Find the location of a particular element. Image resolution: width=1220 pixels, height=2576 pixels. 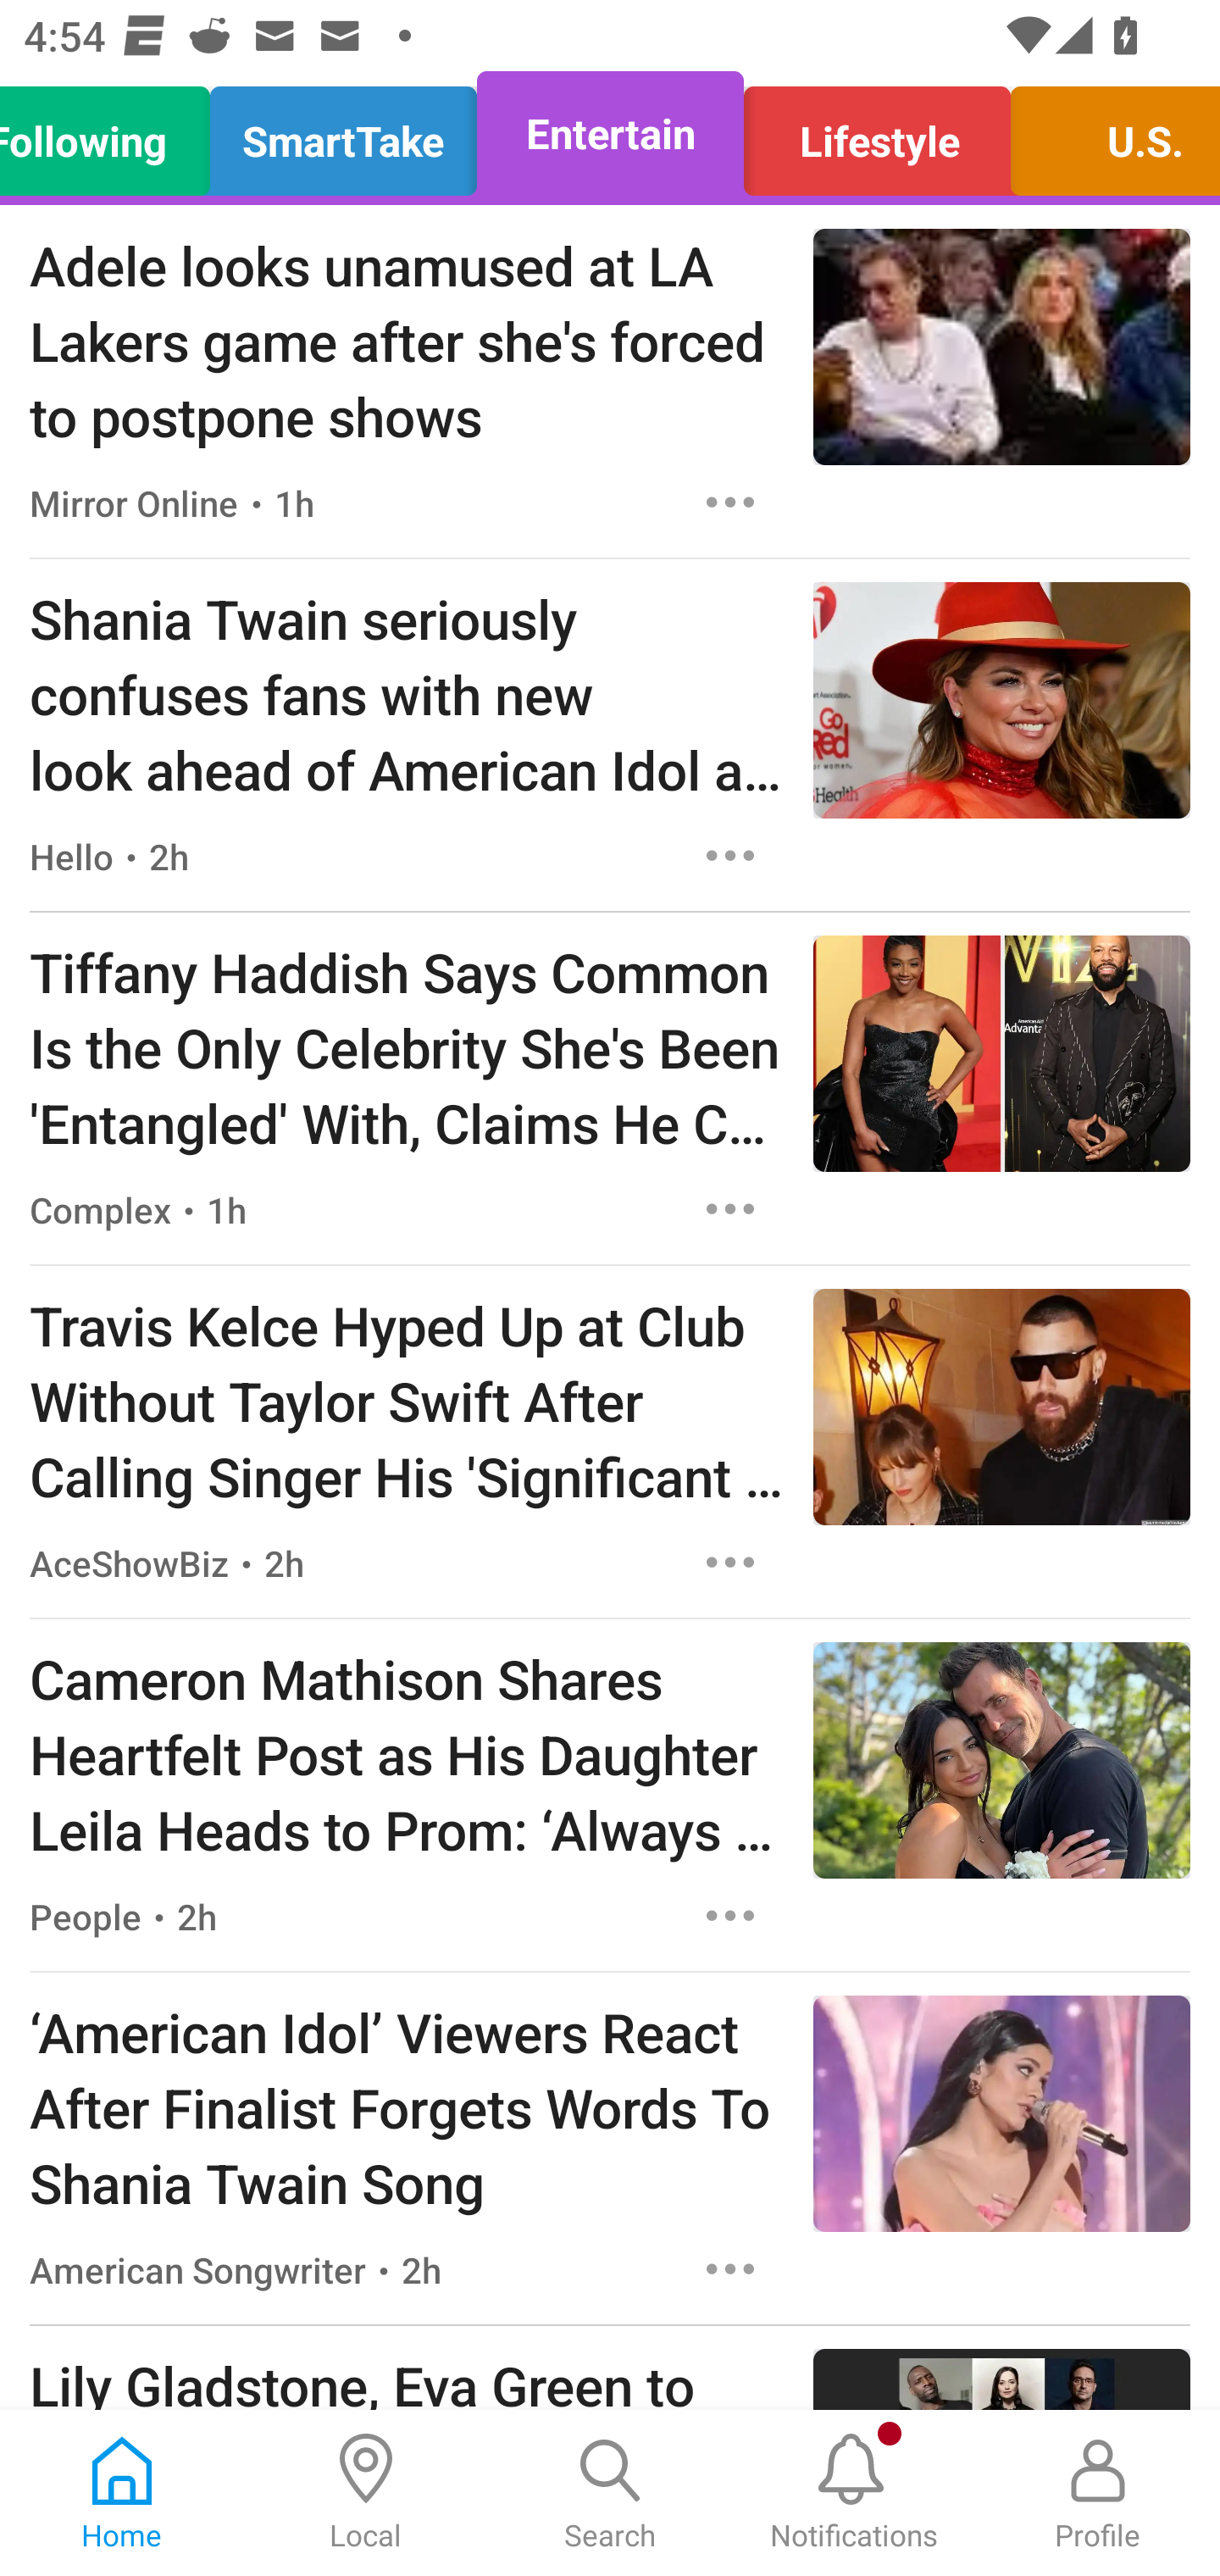

Local is located at coordinates (366, 2493).